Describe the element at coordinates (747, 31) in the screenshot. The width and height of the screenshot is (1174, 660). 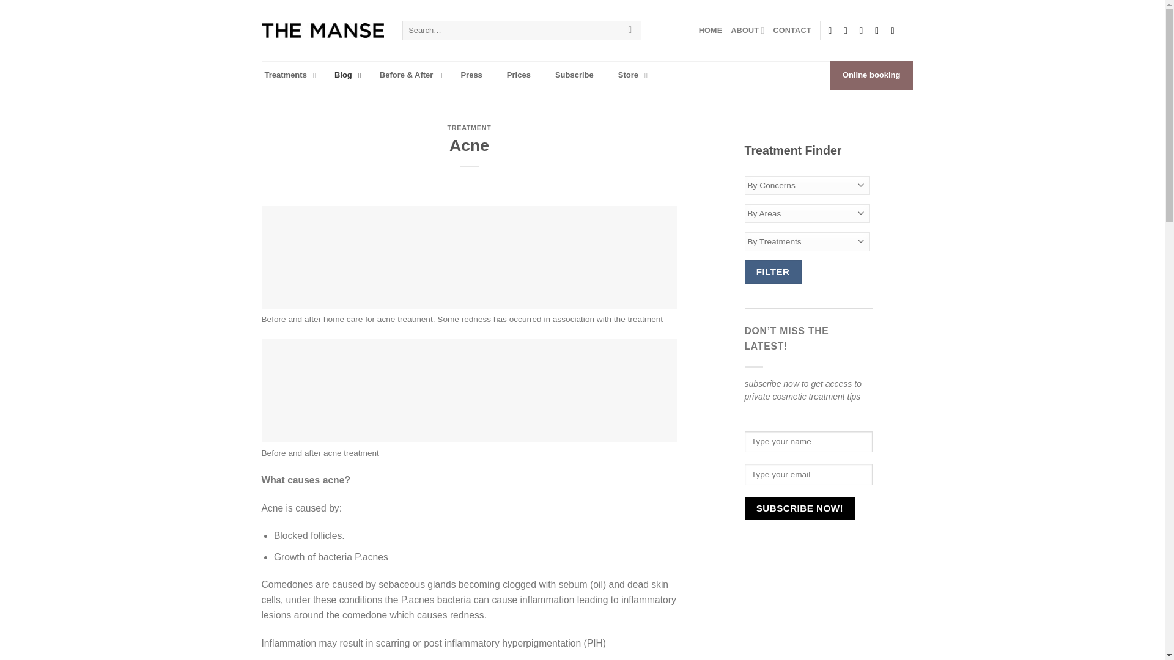
I see `ABOUT` at that location.